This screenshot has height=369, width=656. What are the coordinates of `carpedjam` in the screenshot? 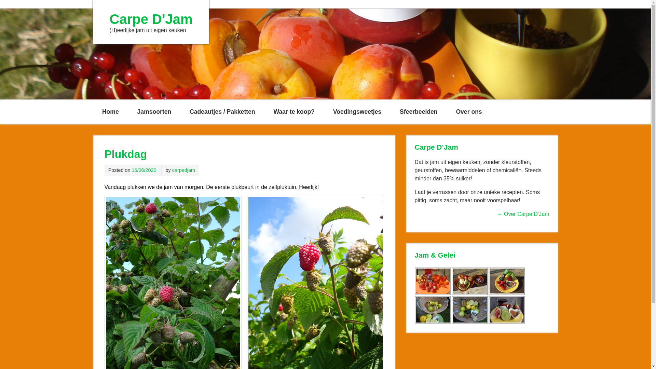 It's located at (184, 170).